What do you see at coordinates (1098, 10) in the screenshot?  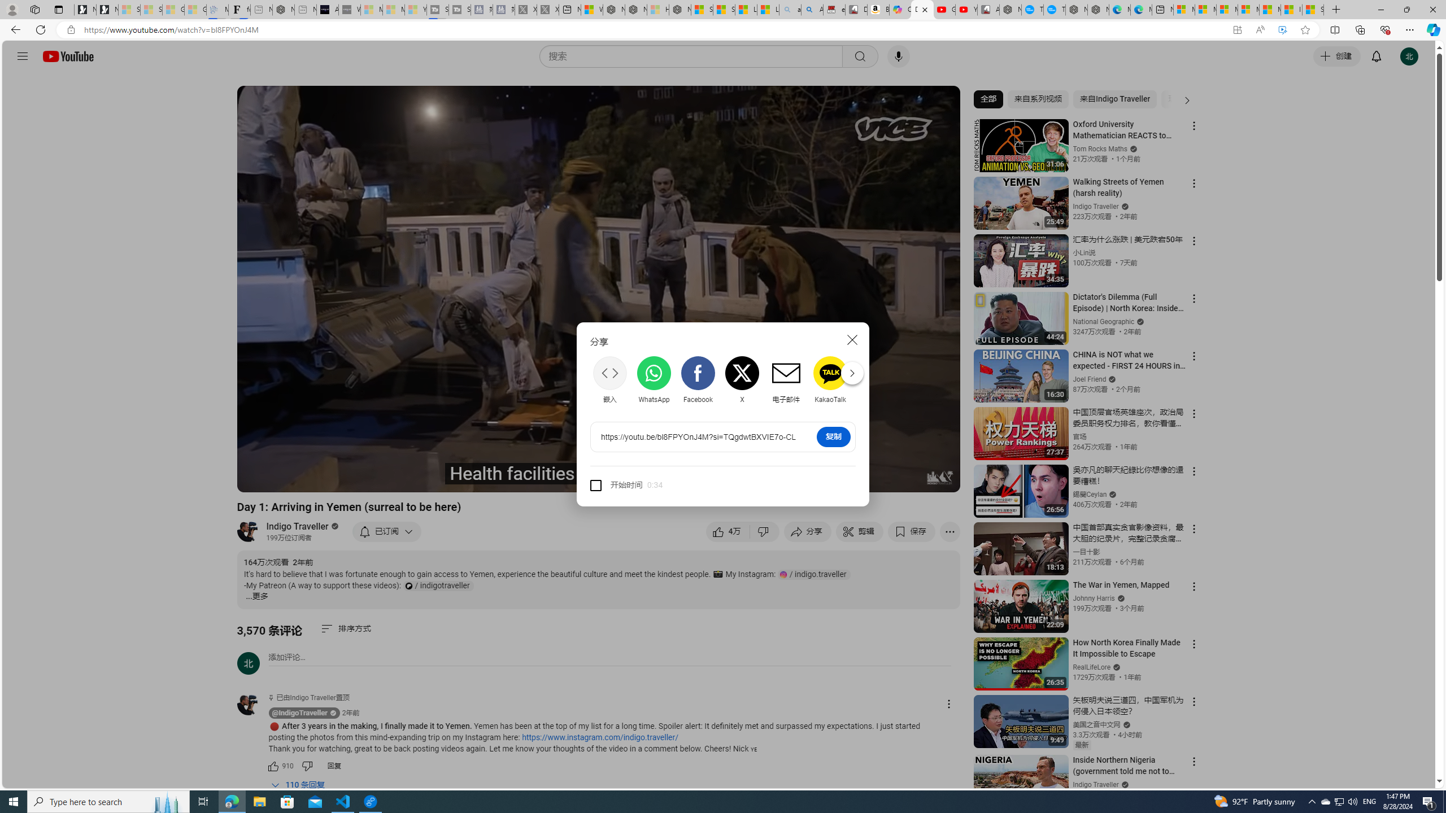 I see `Nordace - Nordace has arrived Hong Kong` at bounding box center [1098, 10].